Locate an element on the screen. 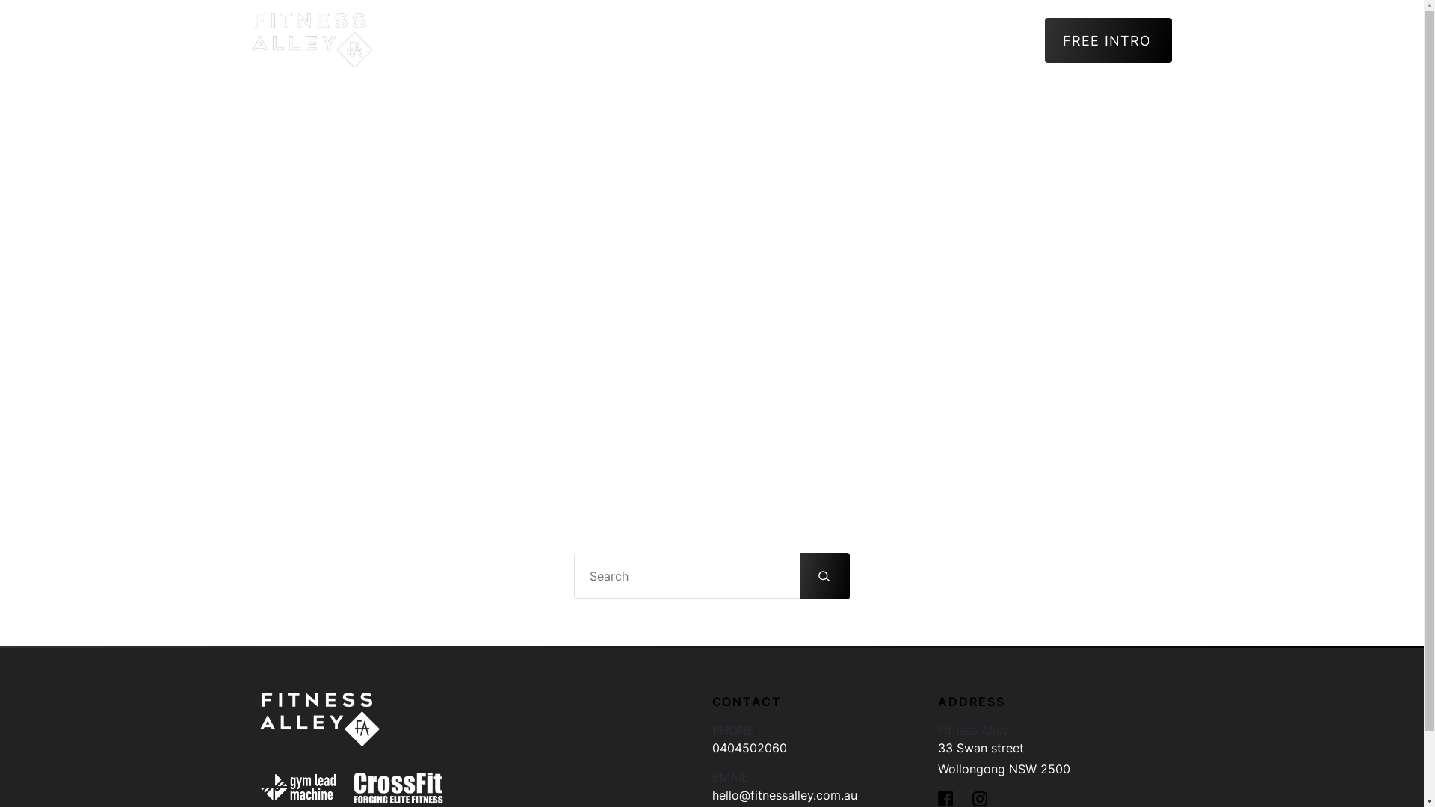  0404502060 is located at coordinates (749, 748).